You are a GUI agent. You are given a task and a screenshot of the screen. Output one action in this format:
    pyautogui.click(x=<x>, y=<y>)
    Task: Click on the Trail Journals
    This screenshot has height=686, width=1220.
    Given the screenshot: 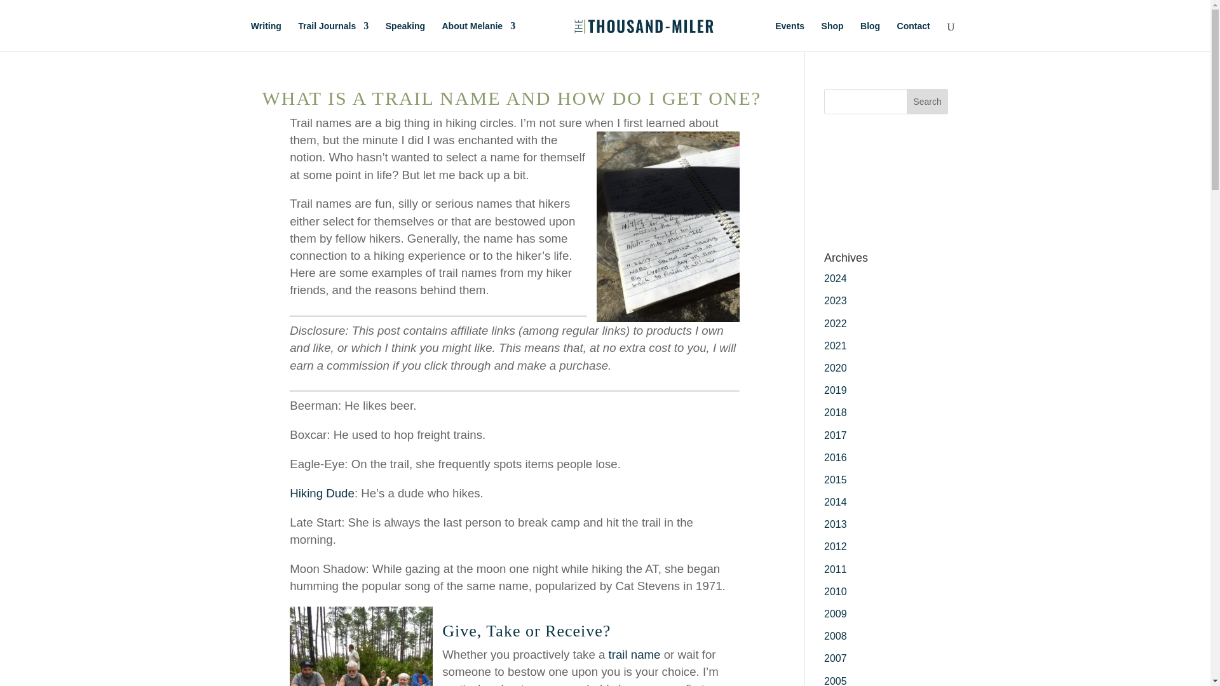 What is the action you would take?
    pyautogui.click(x=333, y=36)
    